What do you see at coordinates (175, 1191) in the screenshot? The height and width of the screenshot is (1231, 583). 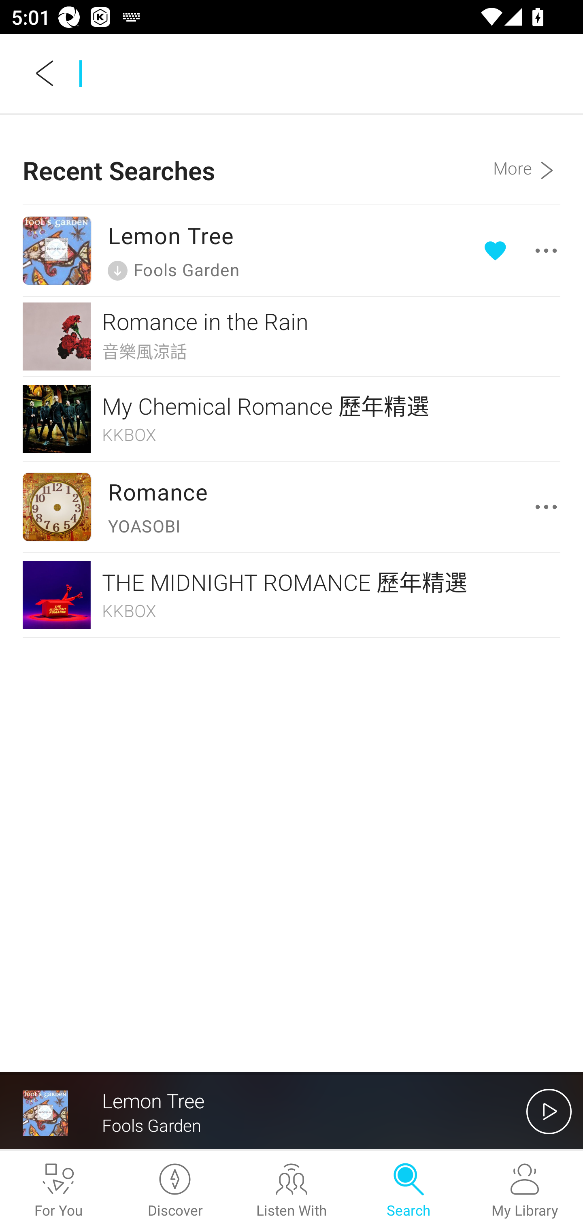 I see `Discover` at bounding box center [175, 1191].